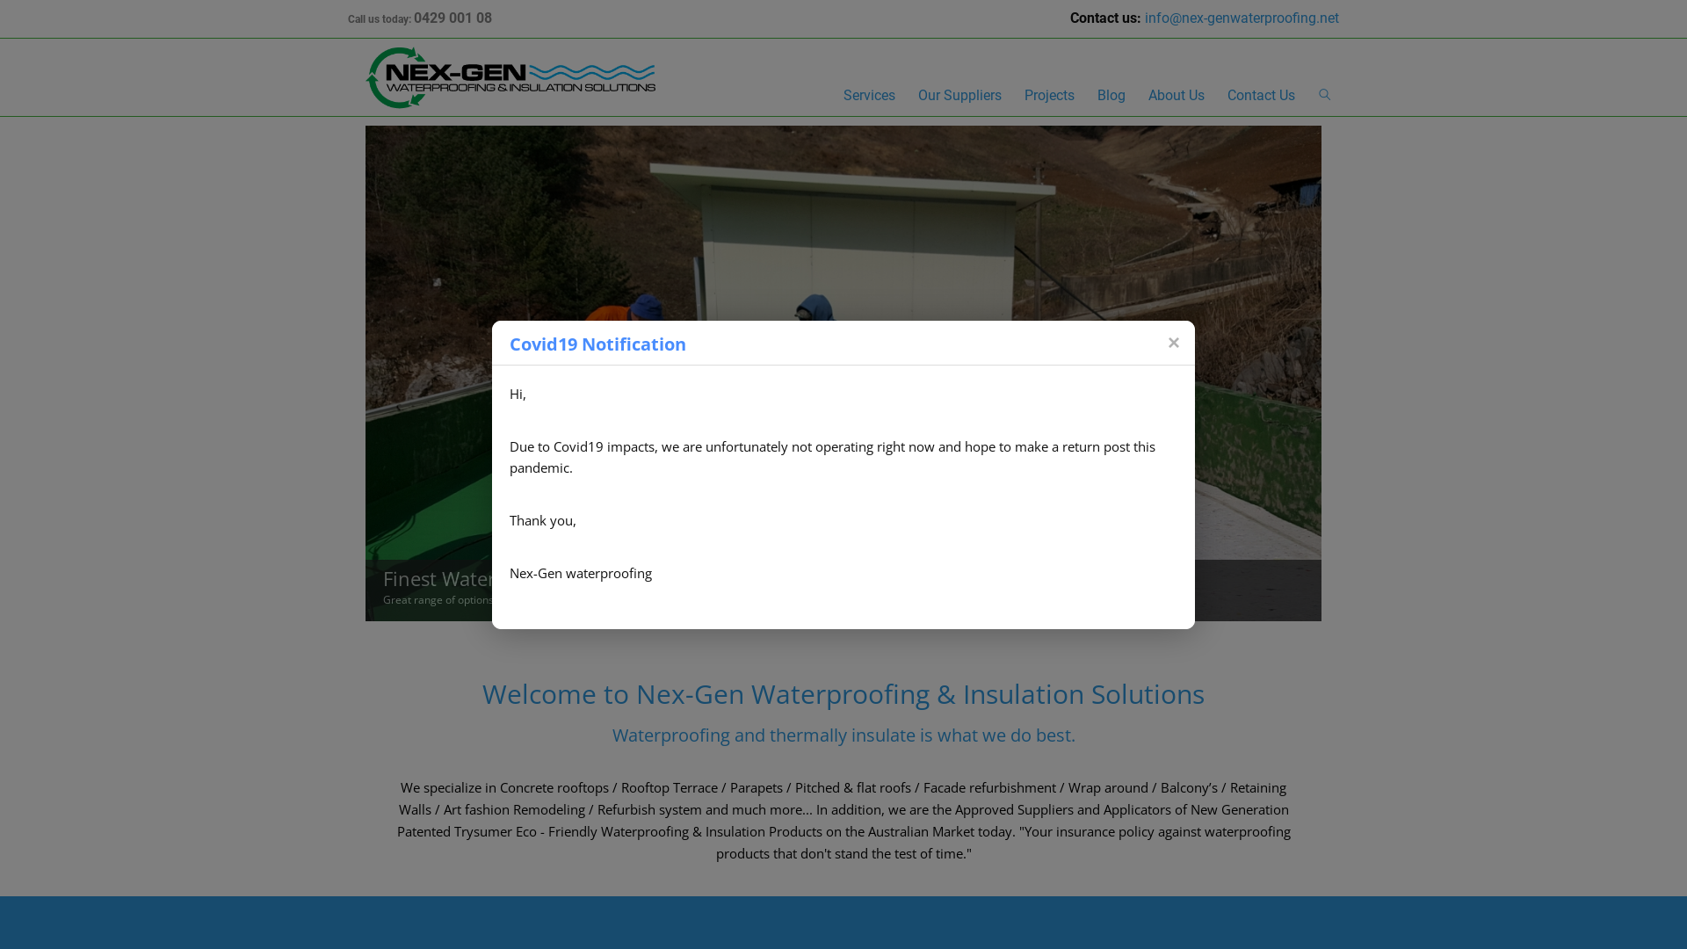  Describe the element at coordinates (1049, 98) in the screenshot. I see `Projects` at that location.